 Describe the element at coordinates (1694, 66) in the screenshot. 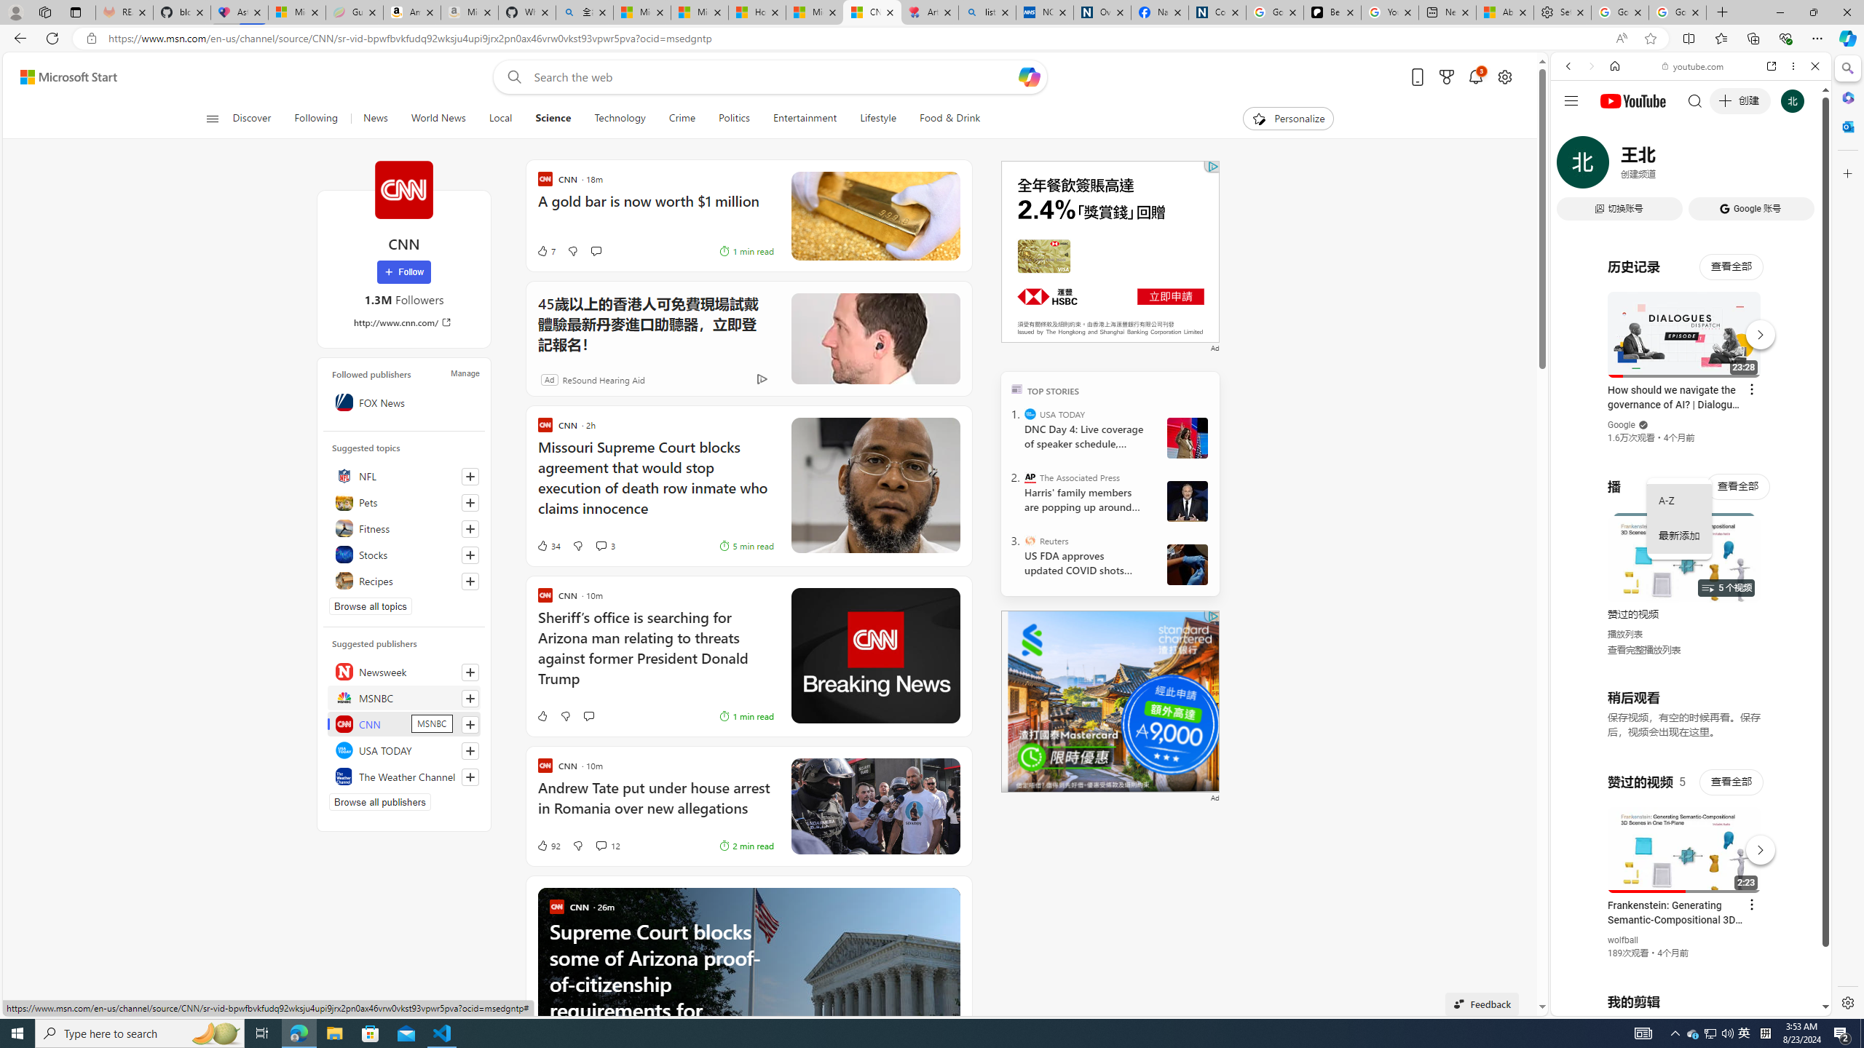

I see `youtube.com` at that location.